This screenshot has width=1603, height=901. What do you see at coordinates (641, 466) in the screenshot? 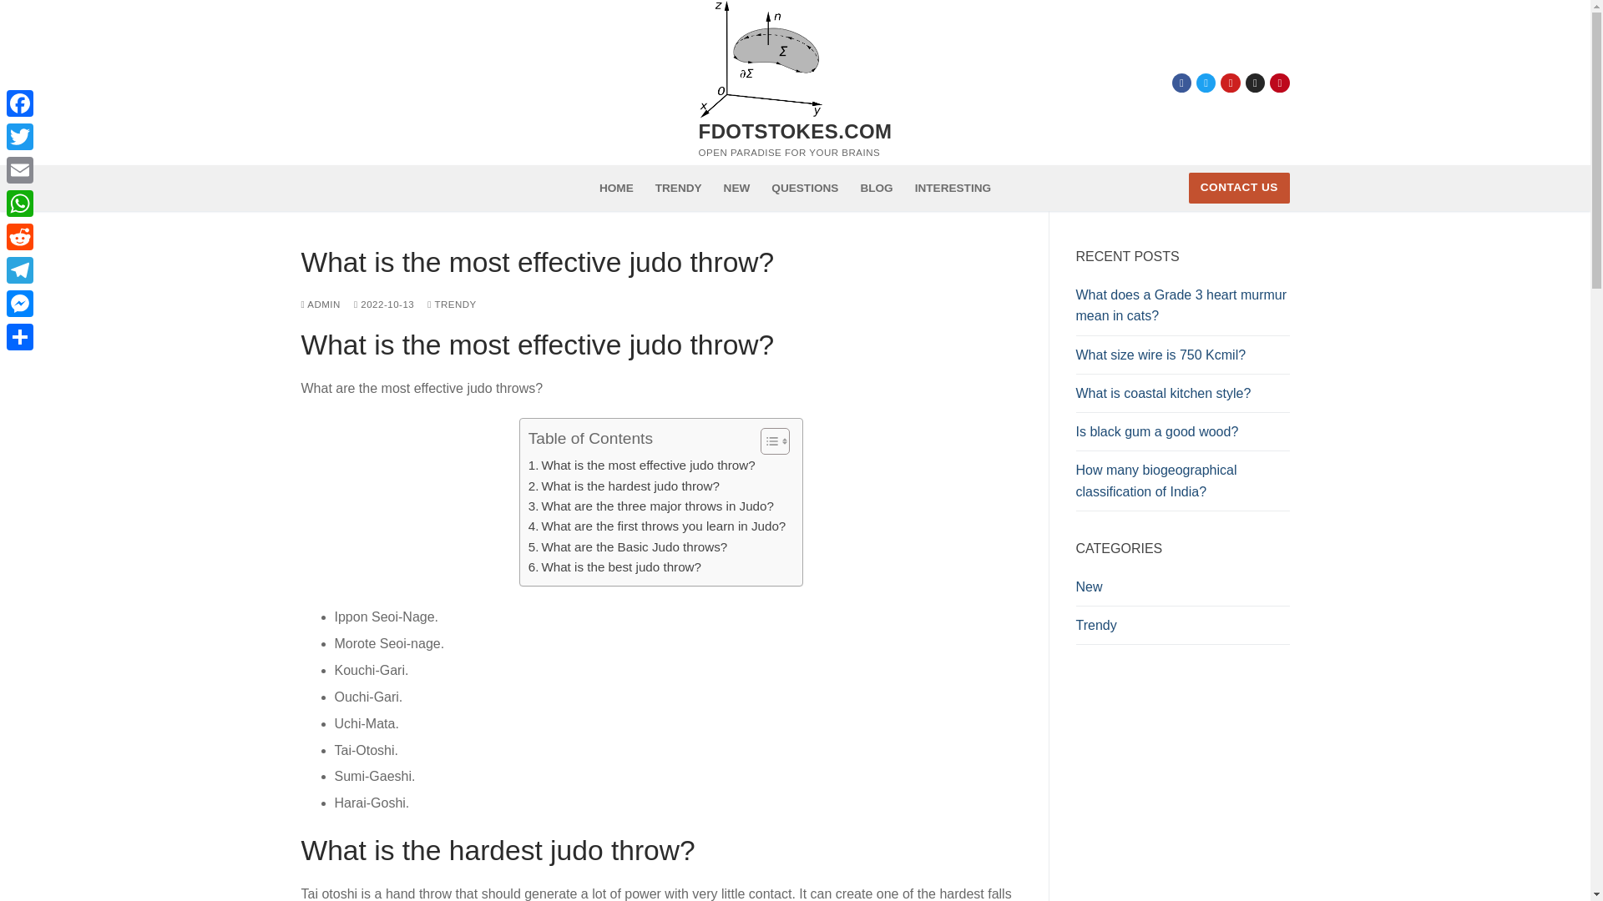
I see `What is the most effective judo throw?` at bounding box center [641, 466].